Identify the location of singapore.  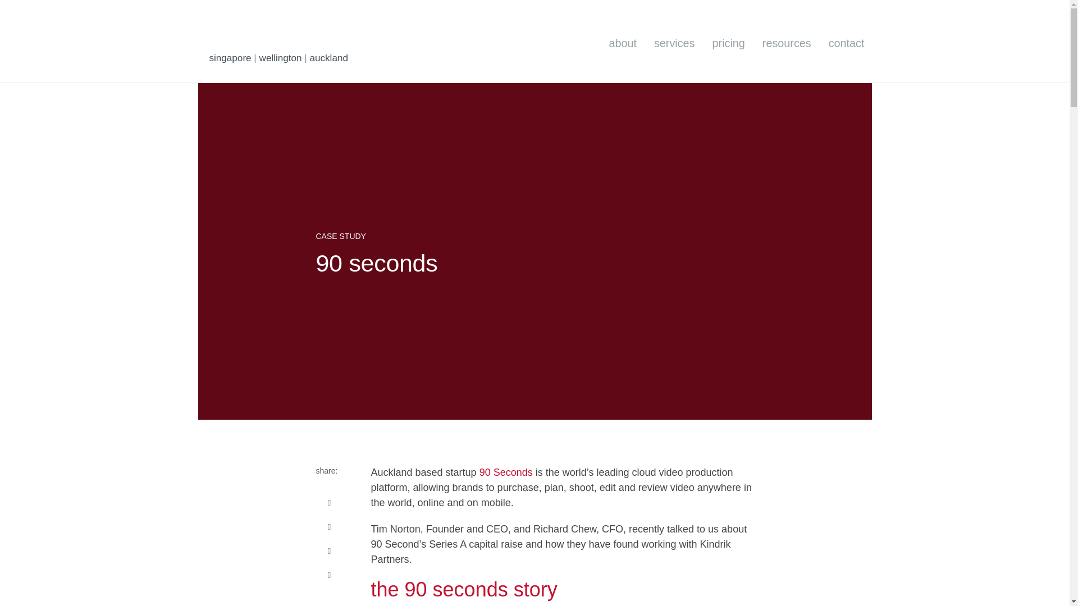
(230, 58).